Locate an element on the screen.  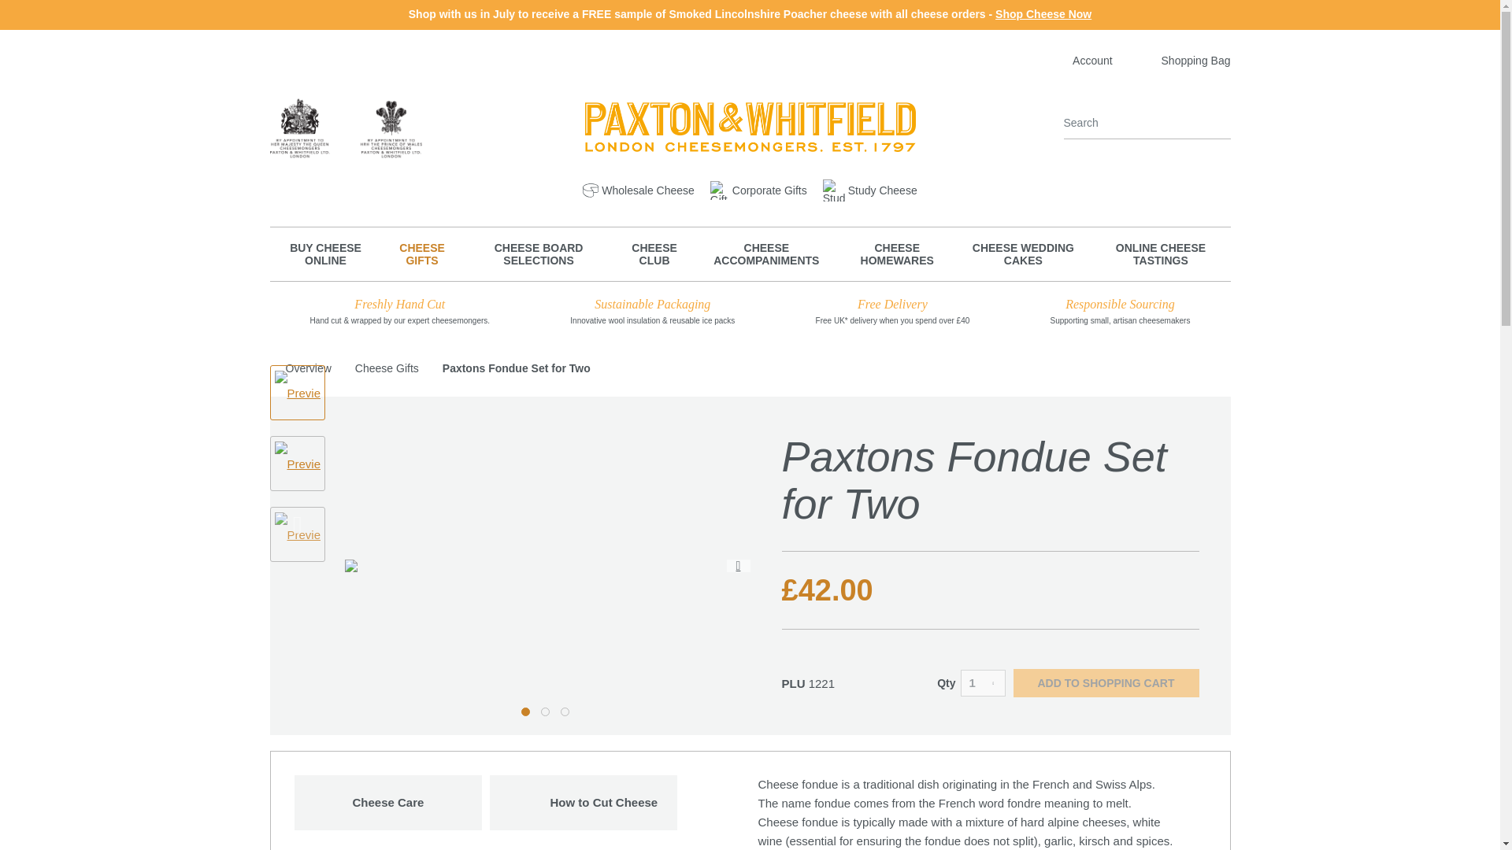
Cheese Accompaniments is located at coordinates (766, 254).